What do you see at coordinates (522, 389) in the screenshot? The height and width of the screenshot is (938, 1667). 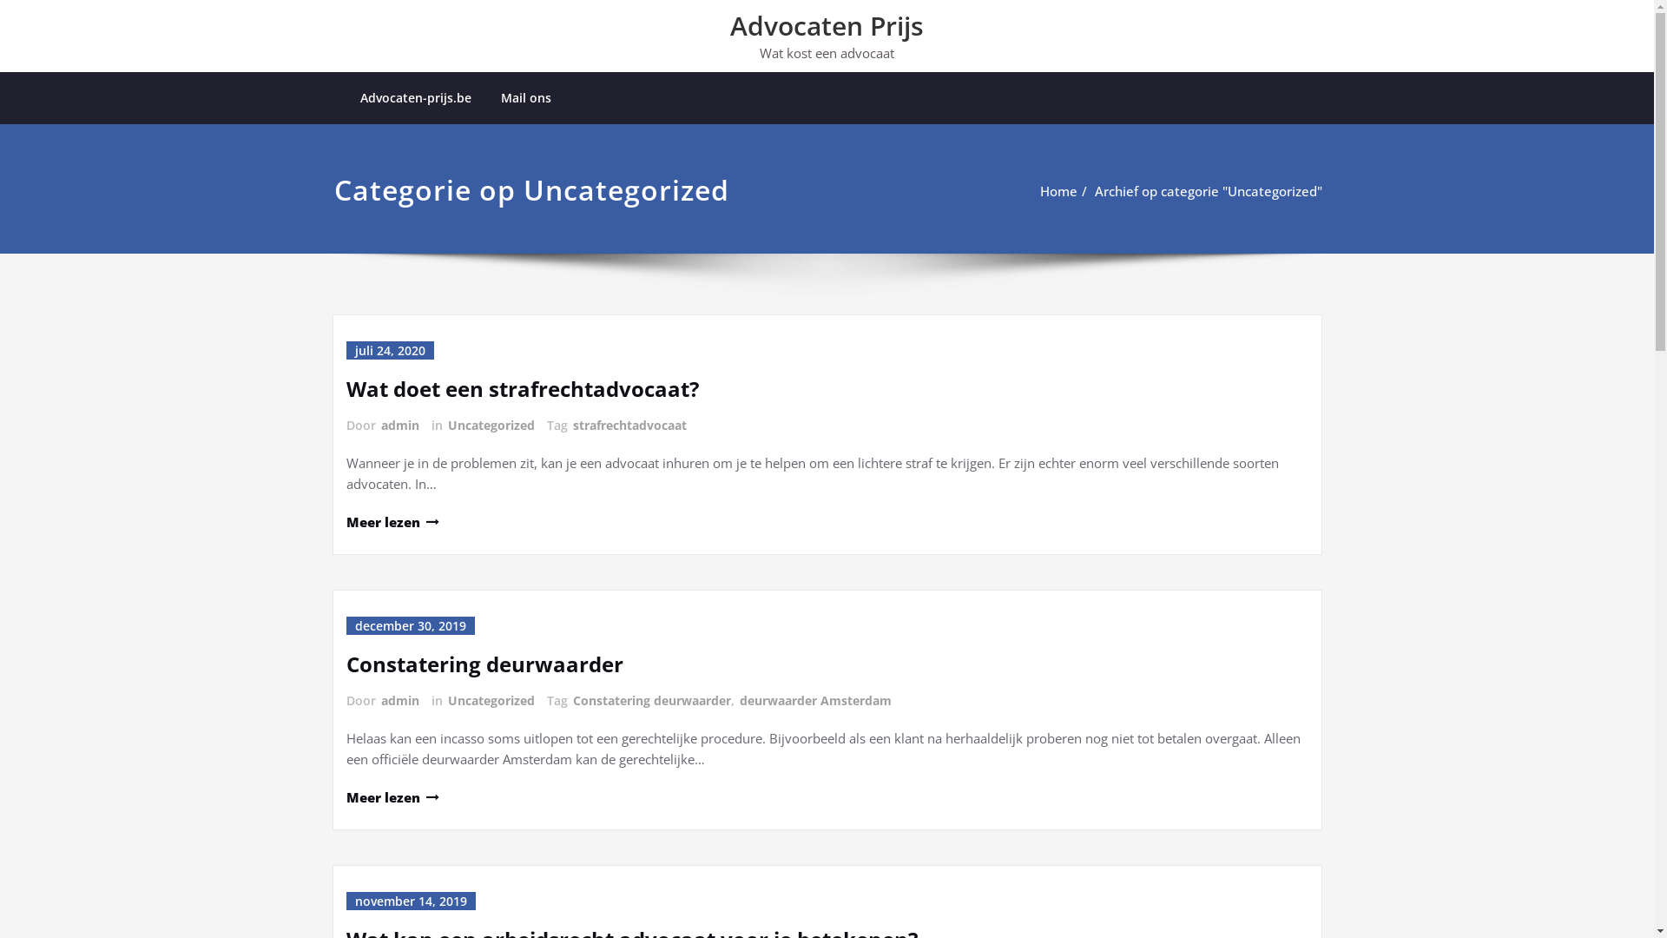 I see `Wat doet een strafrechtadvocaat?` at bounding box center [522, 389].